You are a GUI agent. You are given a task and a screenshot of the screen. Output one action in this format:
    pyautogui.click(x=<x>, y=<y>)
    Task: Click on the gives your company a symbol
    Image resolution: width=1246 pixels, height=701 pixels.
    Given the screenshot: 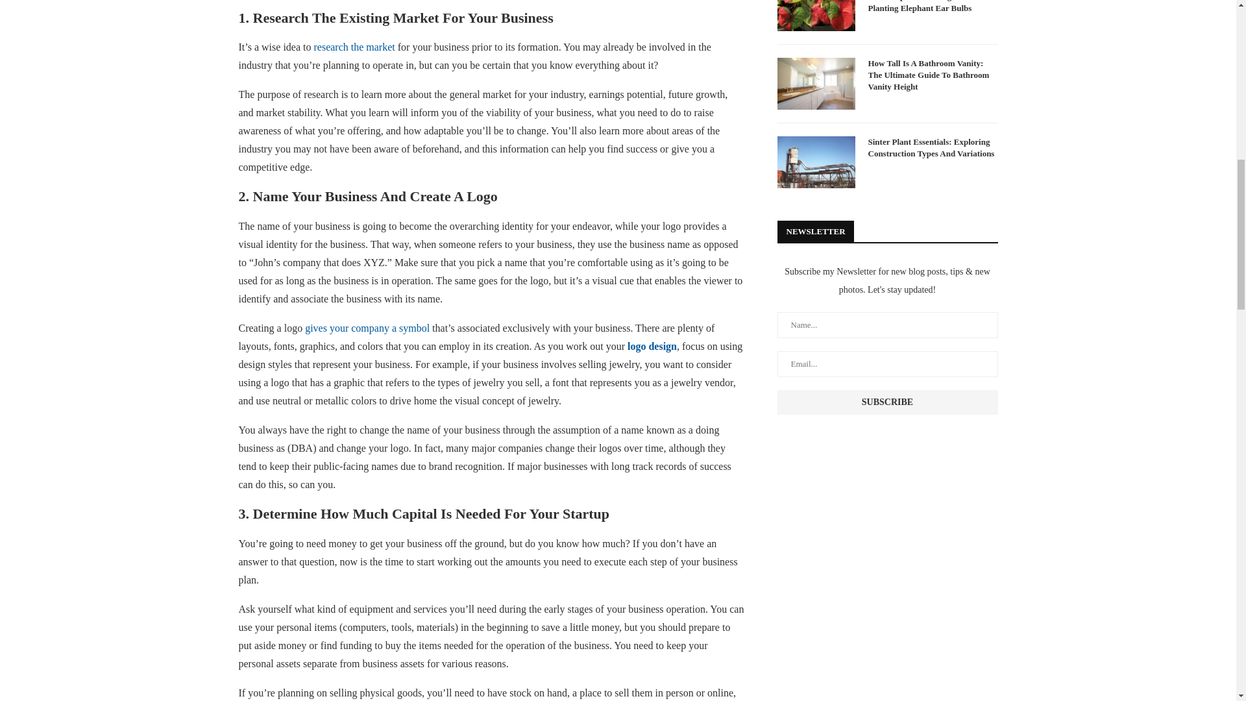 What is the action you would take?
    pyautogui.click(x=367, y=328)
    